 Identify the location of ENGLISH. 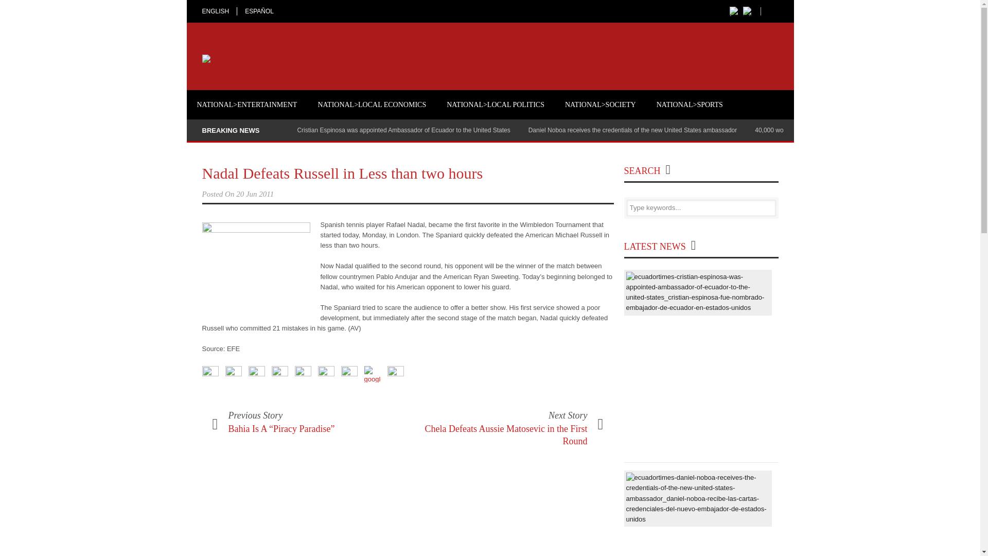
(219, 11).